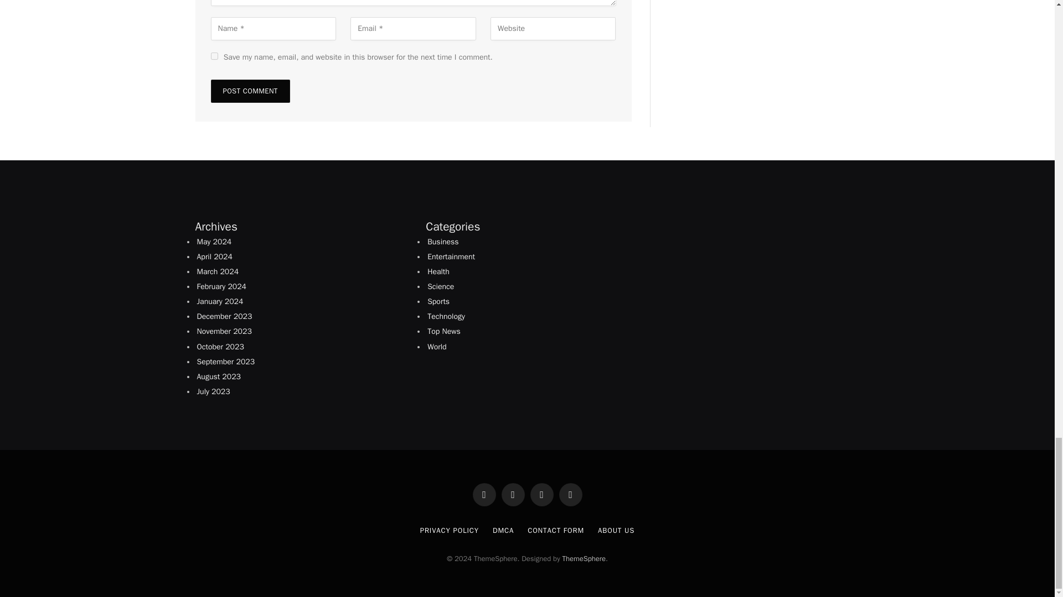 Image resolution: width=1063 pixels, height=597 pixels. Describe the element at coordinates (214, 56) in the screenshot. I see `yes` at that location.